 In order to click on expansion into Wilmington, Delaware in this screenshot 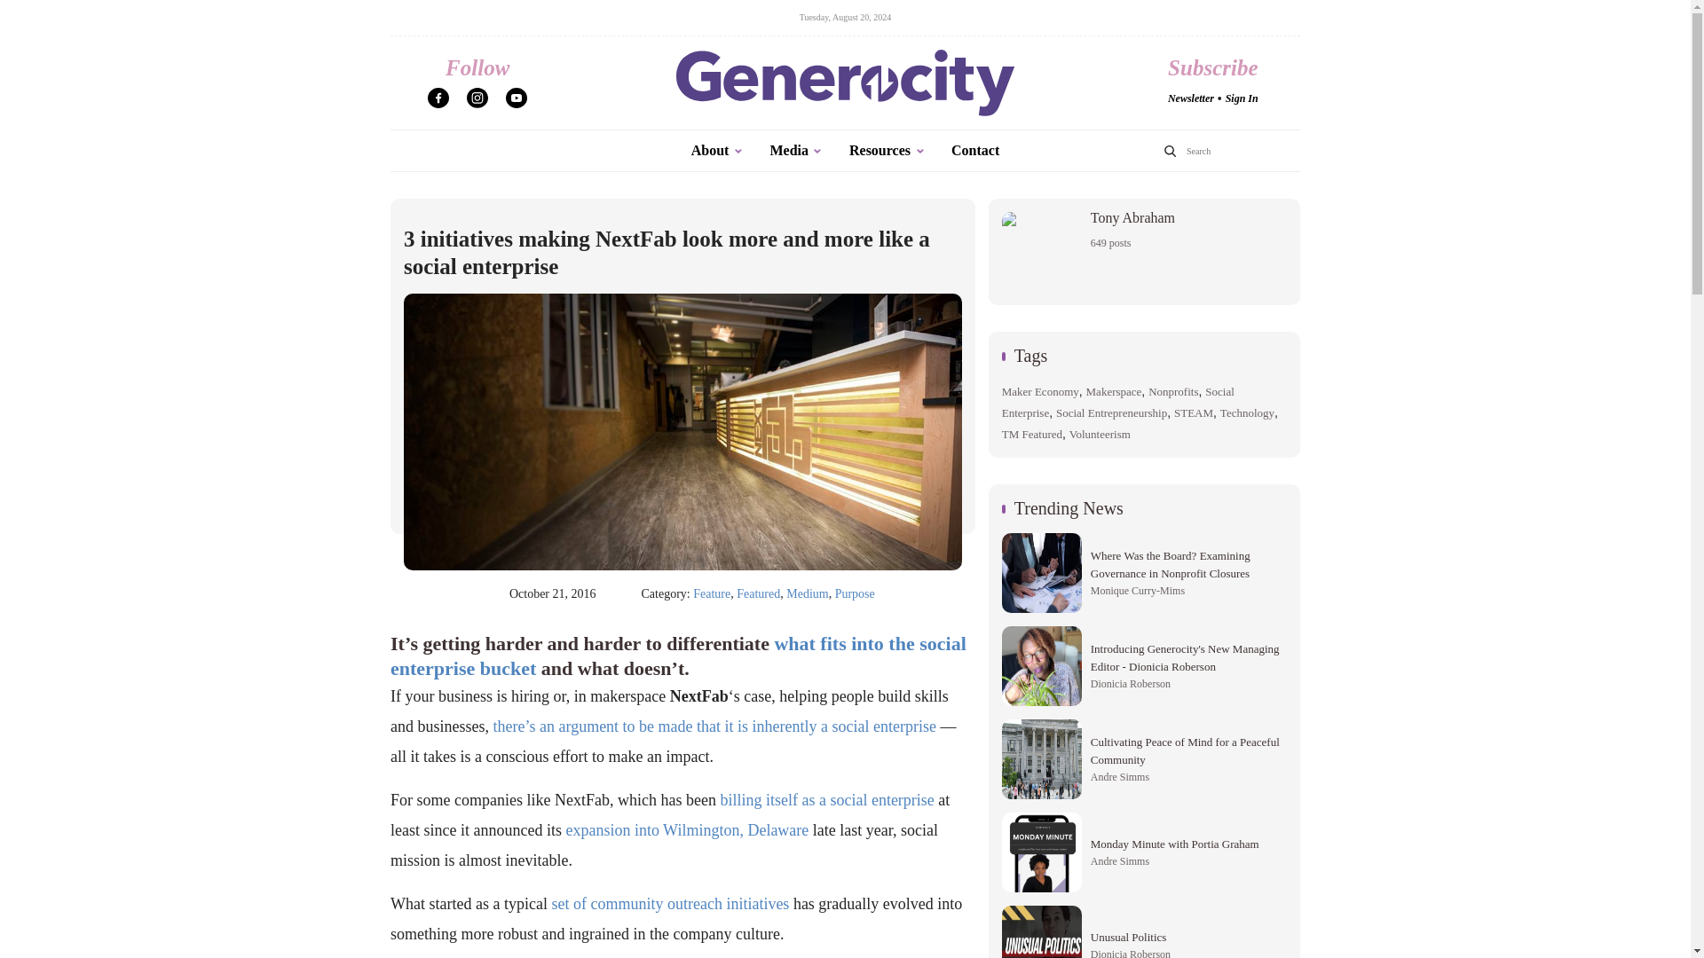, I will do `click(687, 830)`.